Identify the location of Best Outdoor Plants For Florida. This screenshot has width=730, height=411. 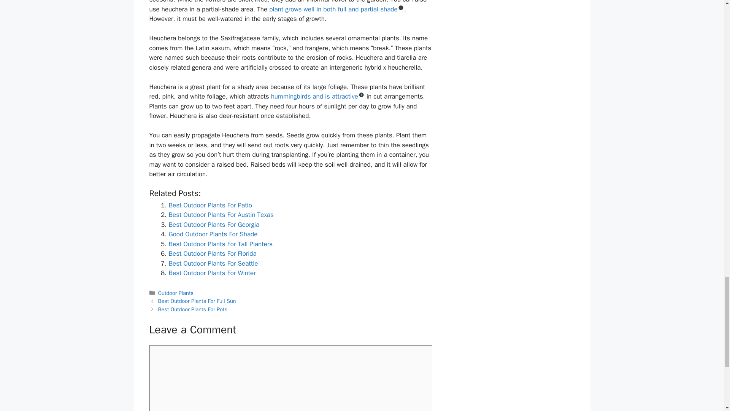
(213, 253).